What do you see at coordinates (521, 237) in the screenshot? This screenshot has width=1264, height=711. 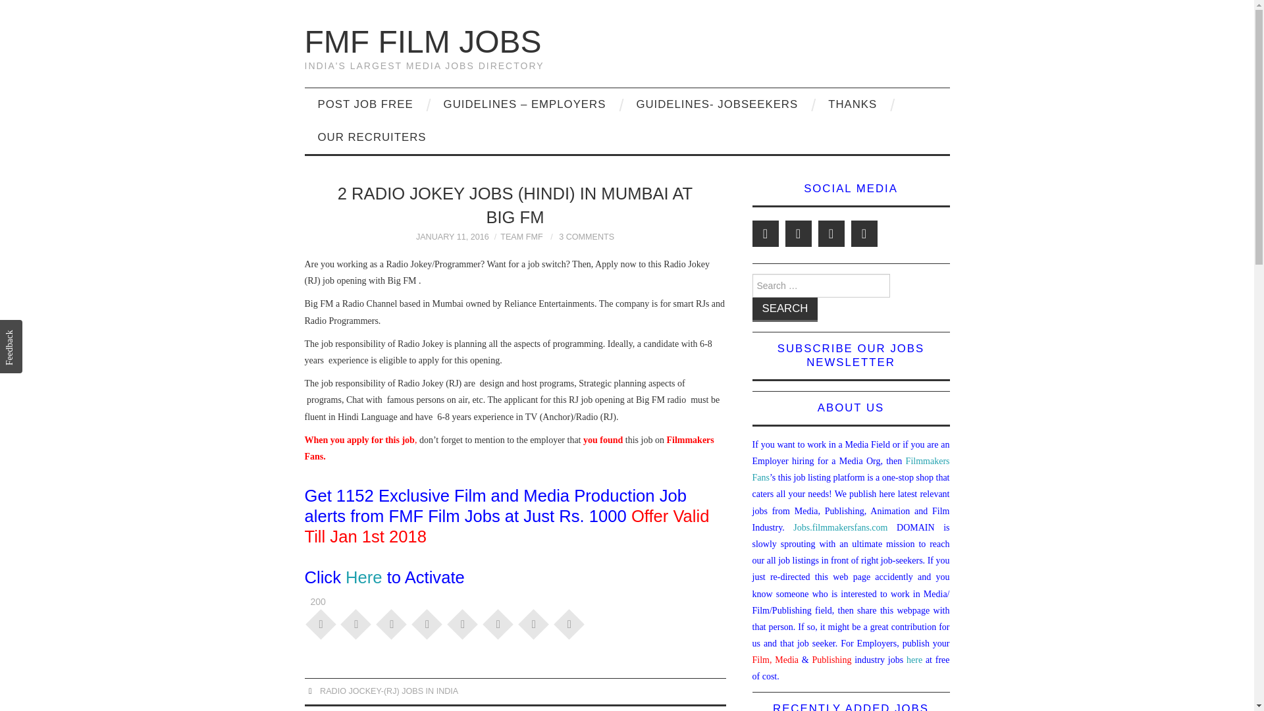 I see `TEAM FMF` at bounding box center [521, 237].